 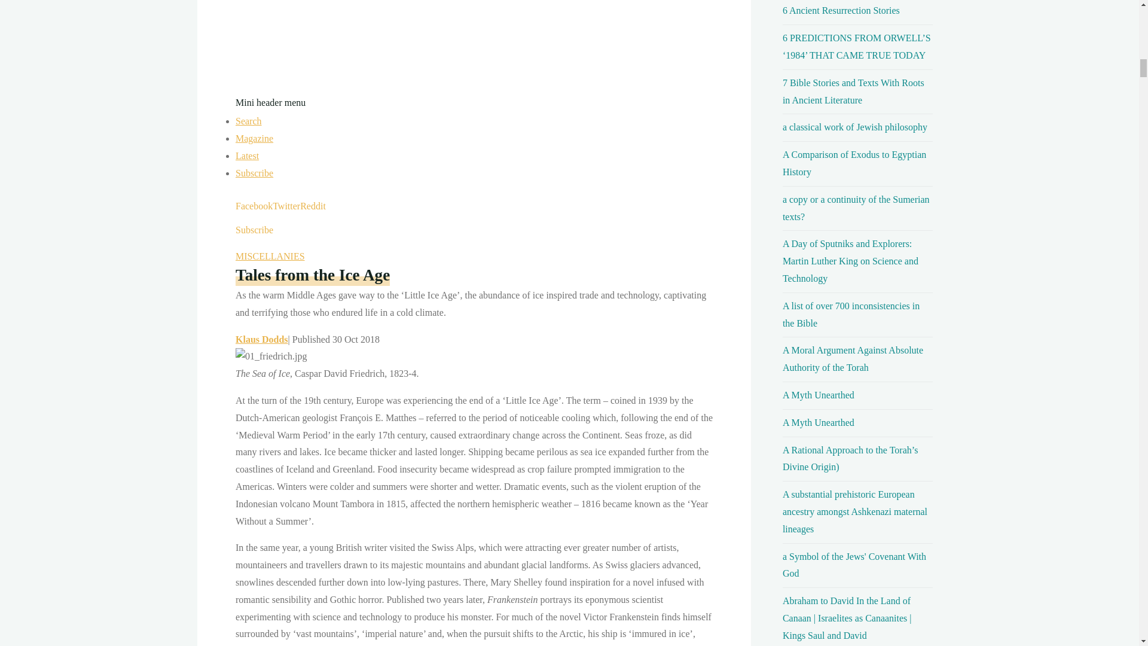 I want to click on Search, so click(x=248, y=121).